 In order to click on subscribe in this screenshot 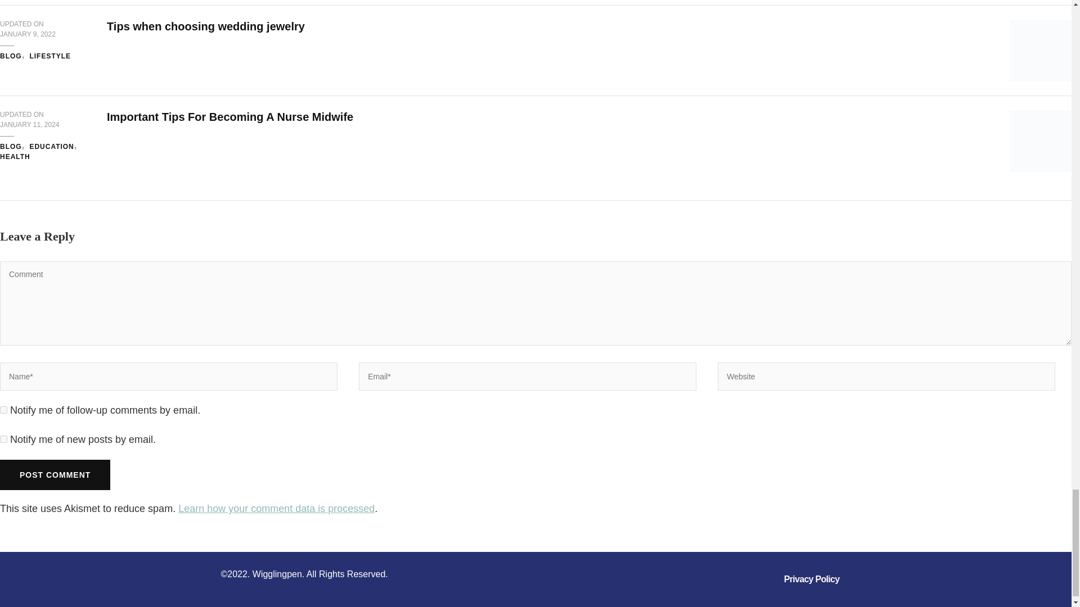, I will do `click(3, 440)`.